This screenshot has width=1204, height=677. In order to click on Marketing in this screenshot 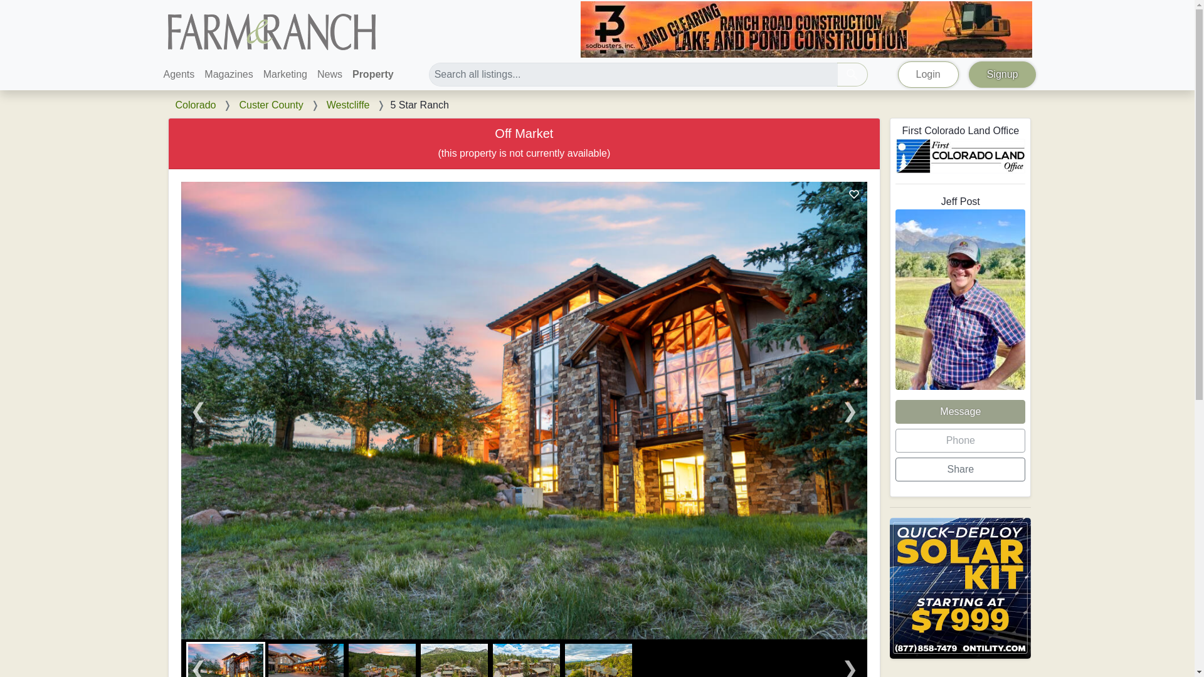, I will do `click(285, 75)`.